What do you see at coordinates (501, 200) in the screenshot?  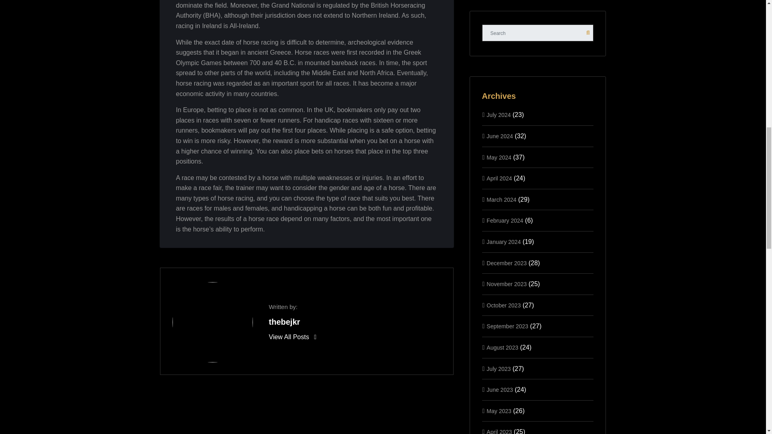 I see `March 2024` at bounding box center [501, 200].